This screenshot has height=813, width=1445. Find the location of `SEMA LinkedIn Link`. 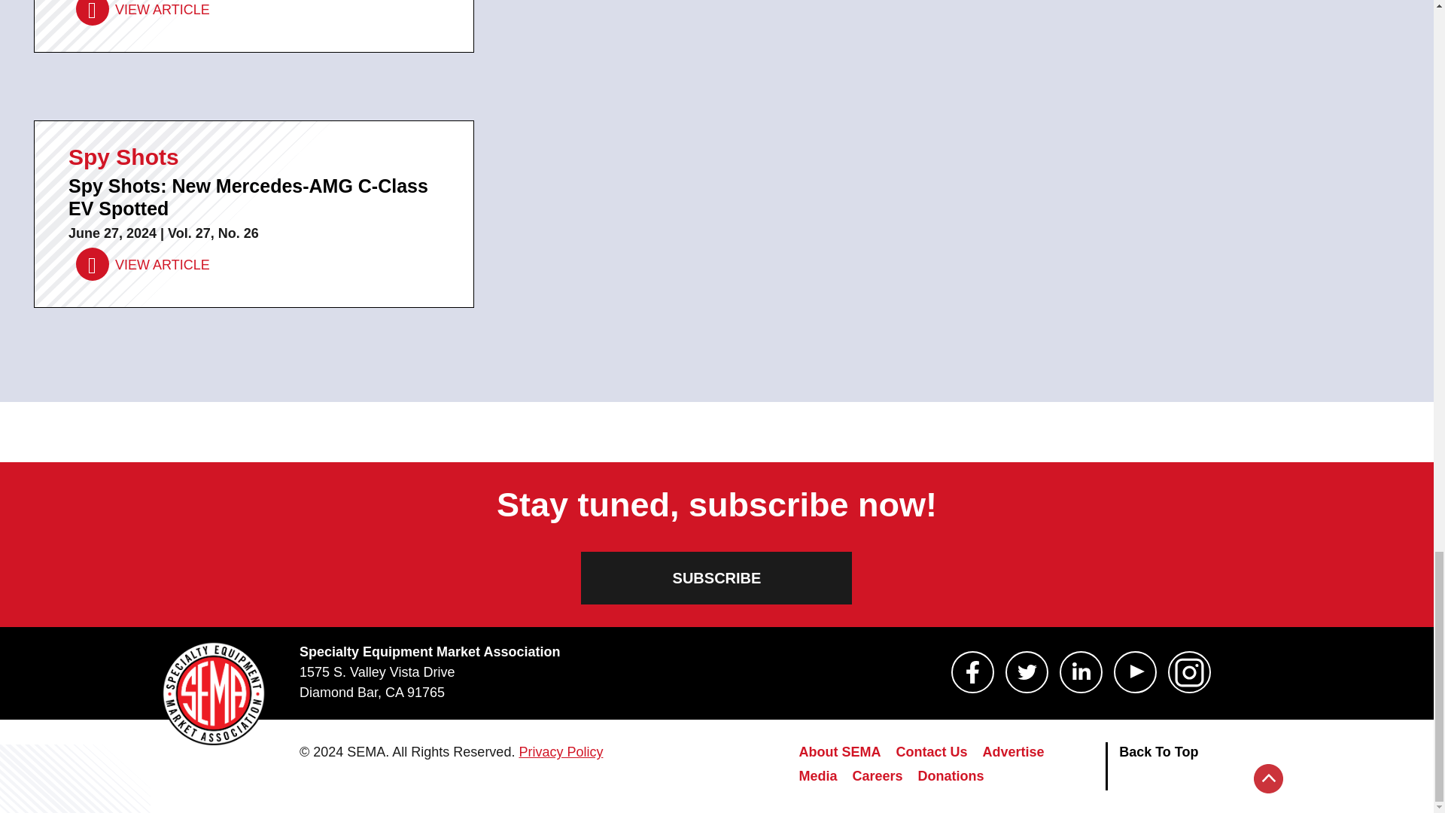

SEMA LinkedIn Link is located at coordinates (1081, 672).